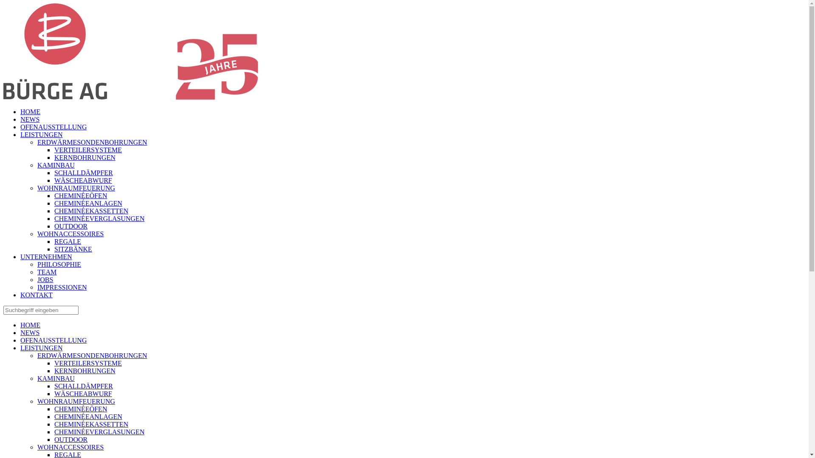 The width and height of the screenshot is (815, 458). What do you see at coordinates (56, 378) in the screenshot?
I see `KAMINBAU` at bounding box center [56, 378].